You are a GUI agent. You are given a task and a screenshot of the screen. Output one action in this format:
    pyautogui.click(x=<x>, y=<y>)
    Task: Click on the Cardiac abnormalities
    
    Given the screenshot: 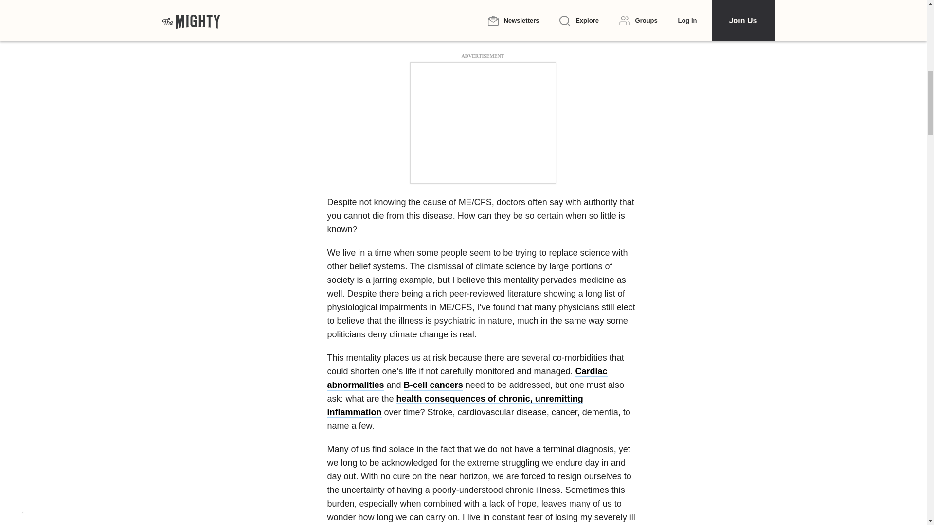 What is the action you would take?
    pyautogui.click(x=467, y=378)
    